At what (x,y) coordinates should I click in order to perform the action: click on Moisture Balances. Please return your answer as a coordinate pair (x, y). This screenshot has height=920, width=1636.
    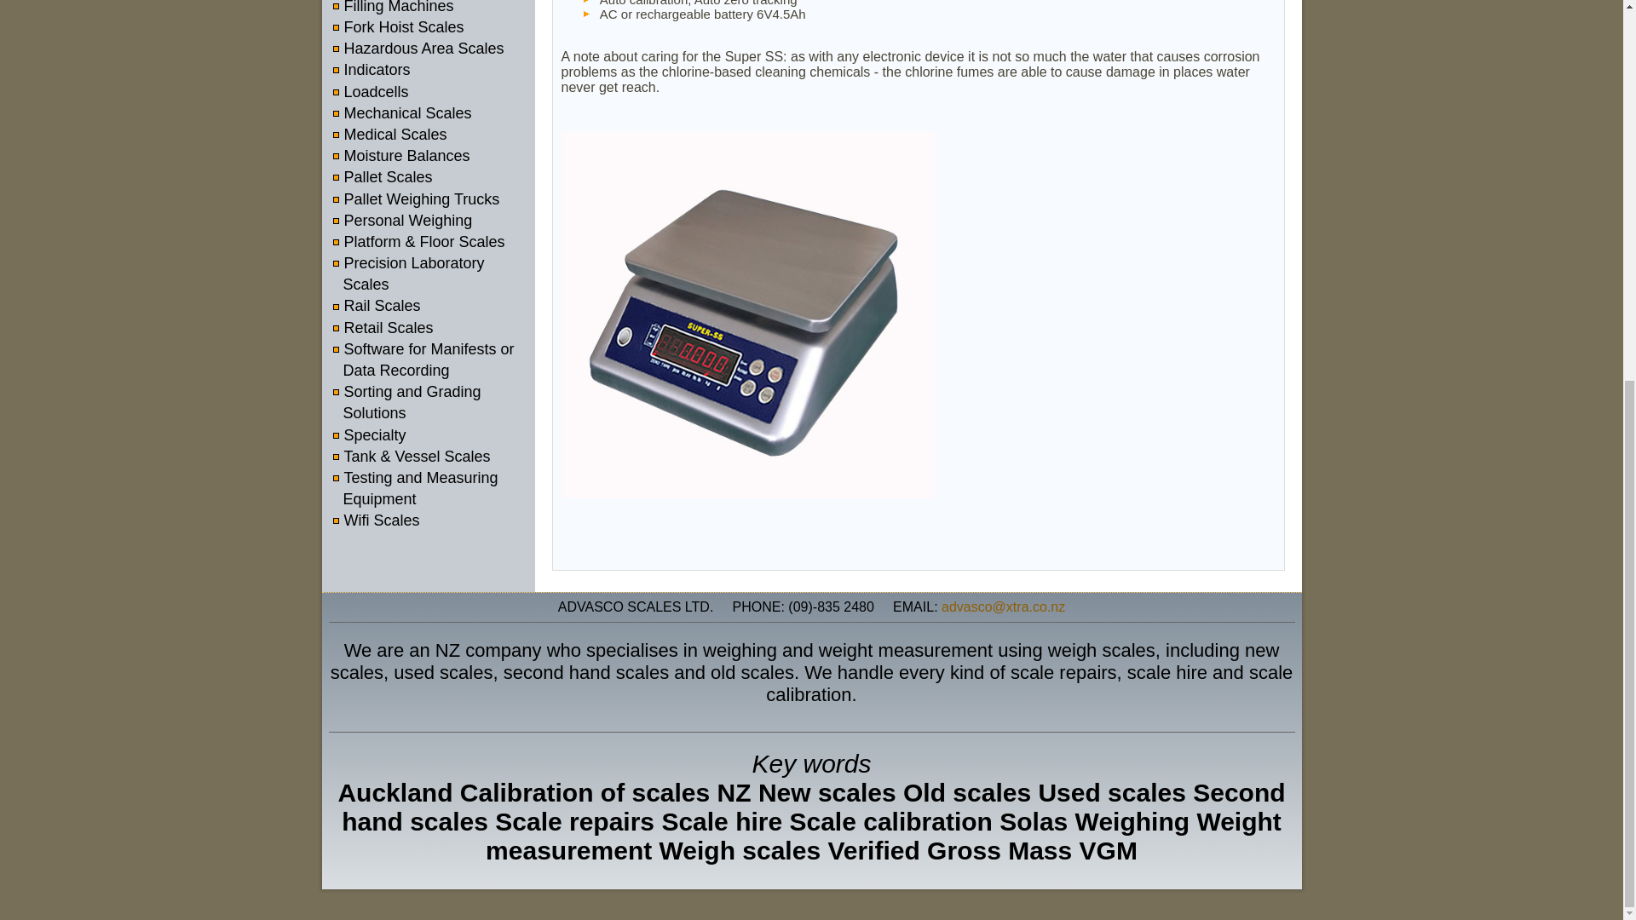
    Looking at the image, I should click on (409, 157).